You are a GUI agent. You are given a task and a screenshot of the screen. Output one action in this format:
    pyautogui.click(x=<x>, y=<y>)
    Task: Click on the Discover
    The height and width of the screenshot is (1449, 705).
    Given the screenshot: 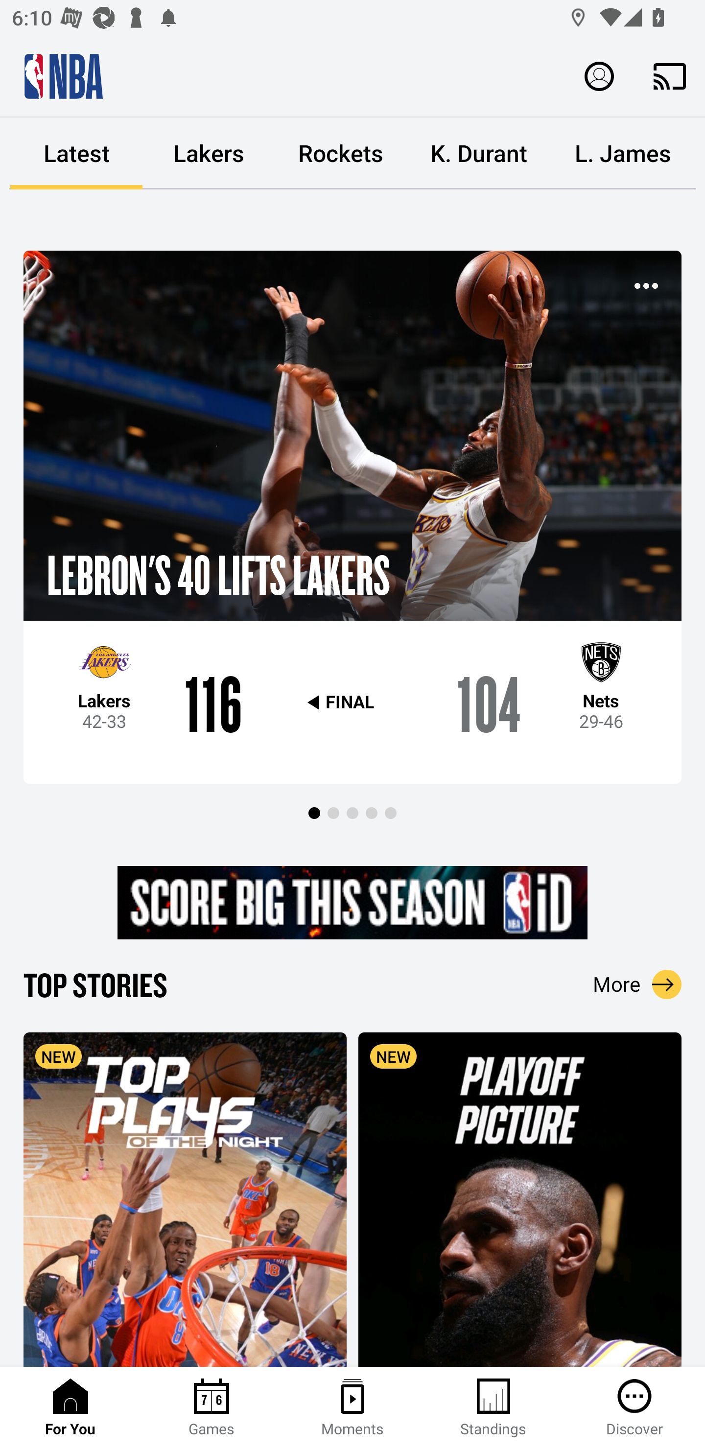 What is the action you would take?
    pyautogui.click(x=634, y=1408)
    